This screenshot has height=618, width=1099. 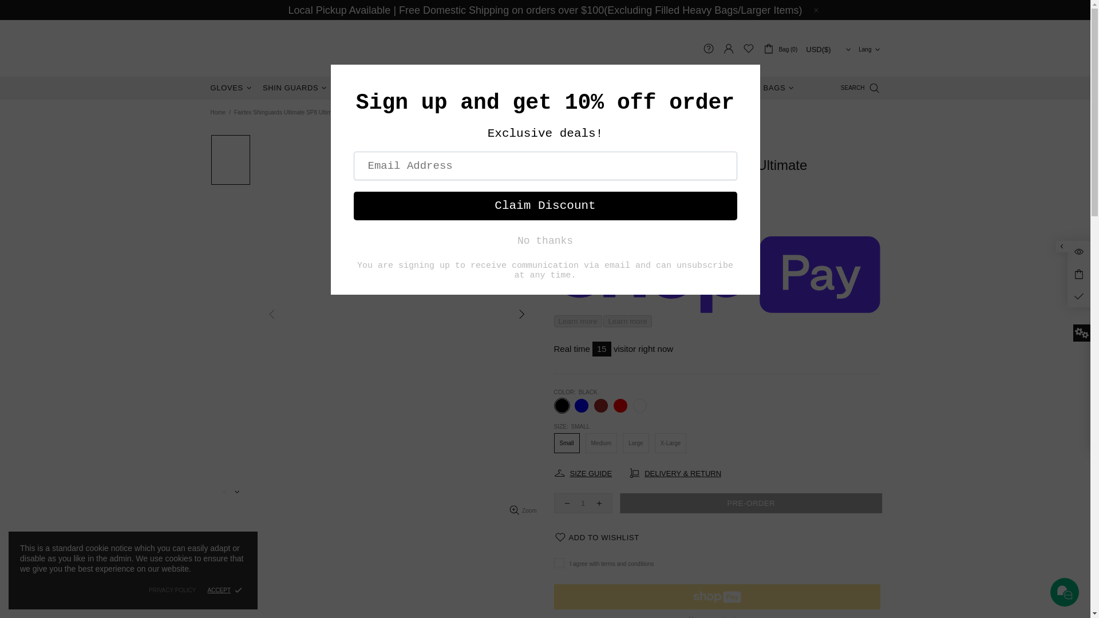 I want to click on OTM Fight Shop, so click(x=282, y=48).